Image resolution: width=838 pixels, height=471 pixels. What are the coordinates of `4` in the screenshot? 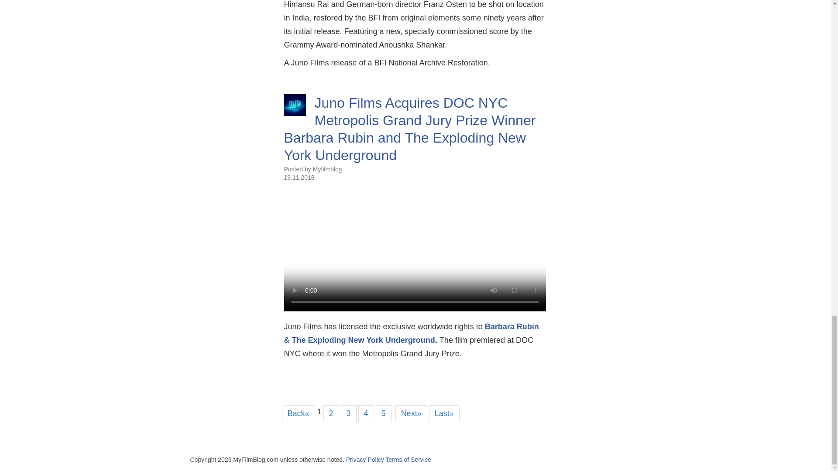 It's located at (366, 413).